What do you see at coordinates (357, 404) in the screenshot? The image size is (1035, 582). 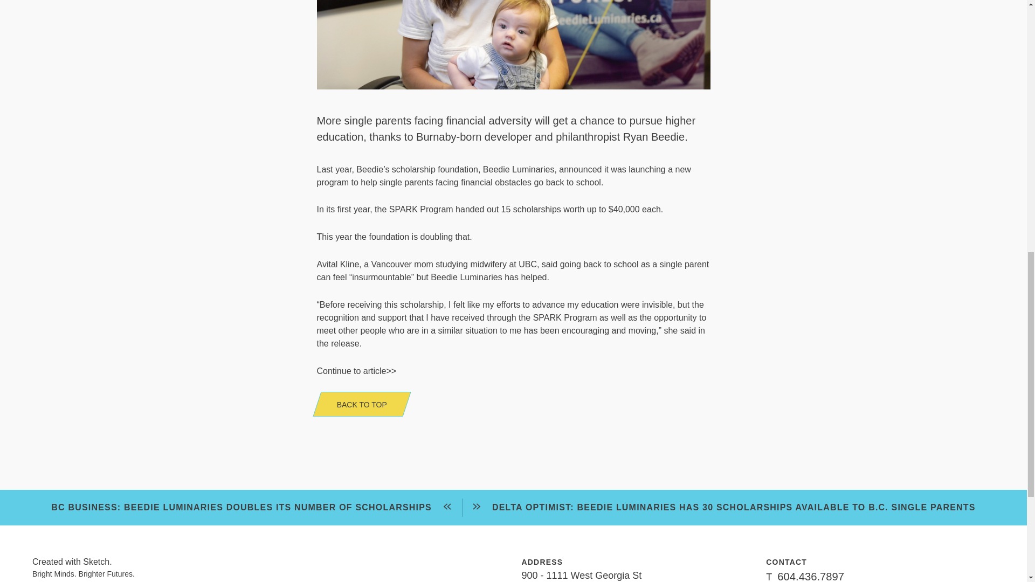 I see `BACK TO TOP` at bounding box center [357, 404].